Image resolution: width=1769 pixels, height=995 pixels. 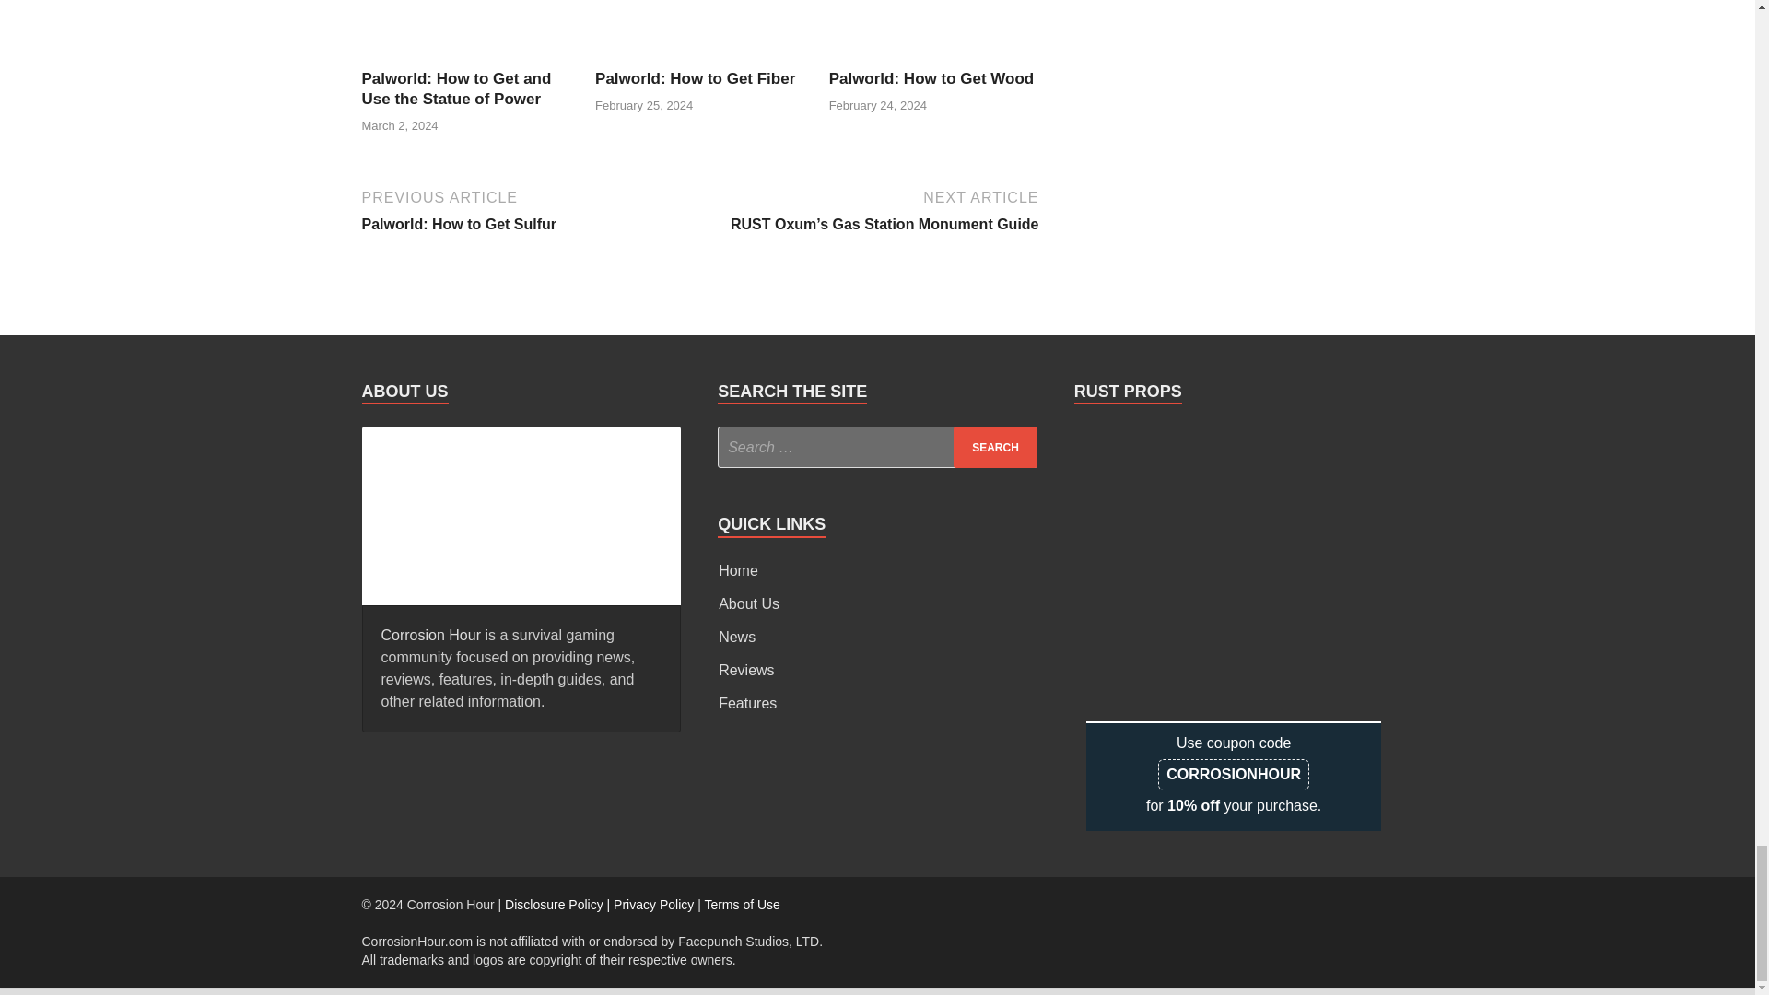 I want to click on CorrosionHour, so click(x=521, y=512).